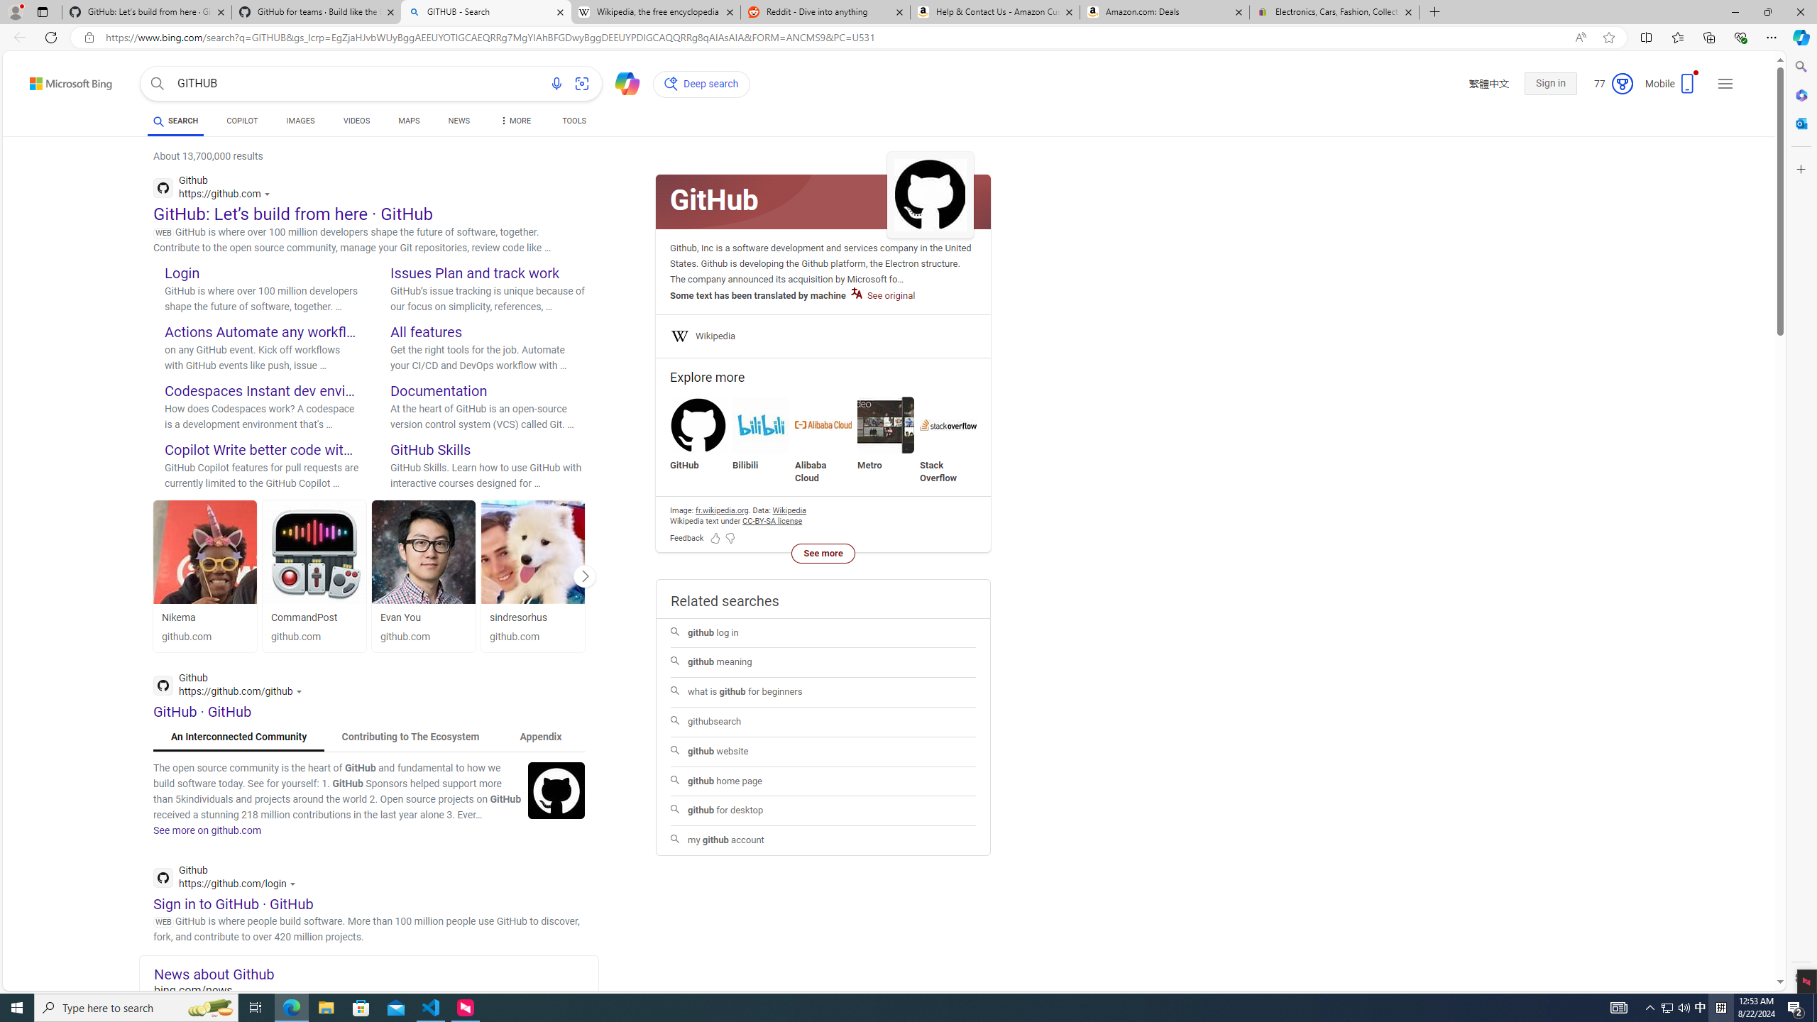 Image resolution: width=1817 pixels, height=1022 pixels. Describe the element at coordinates (760, 424) in the screenshot. I see `Bilibili` at that location.